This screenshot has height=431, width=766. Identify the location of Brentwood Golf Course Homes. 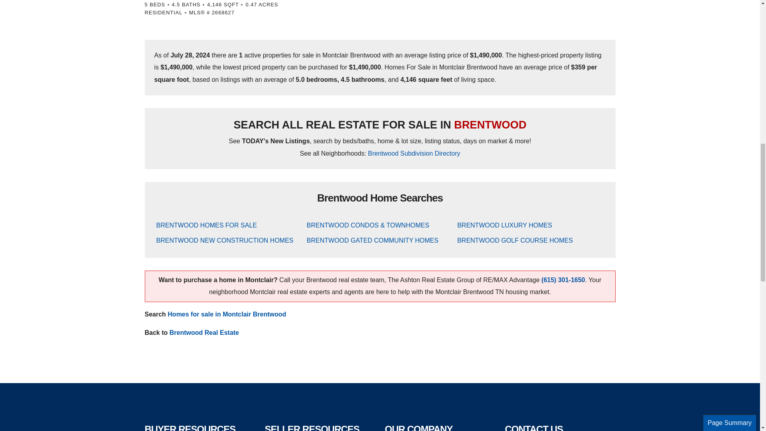
(515, 240).